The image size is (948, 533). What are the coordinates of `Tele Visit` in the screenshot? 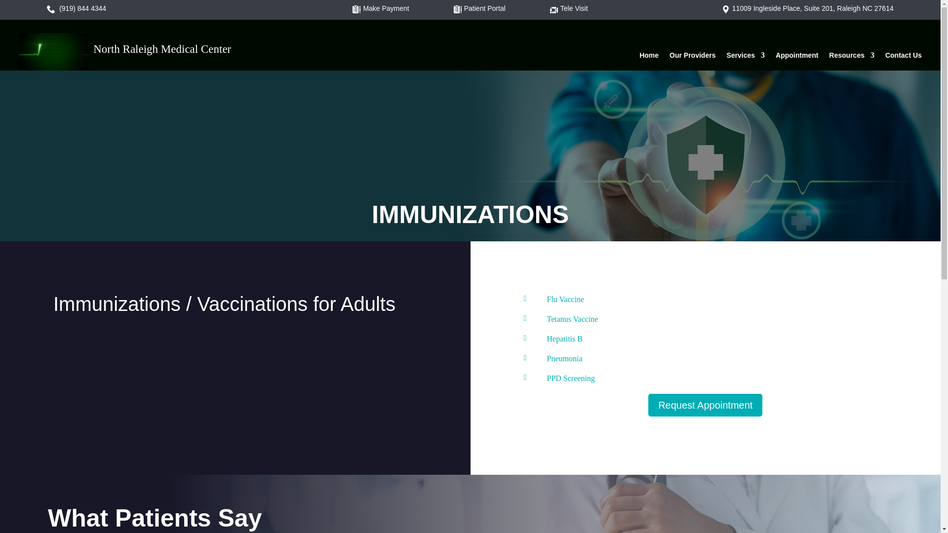 It's located at (585, 8).